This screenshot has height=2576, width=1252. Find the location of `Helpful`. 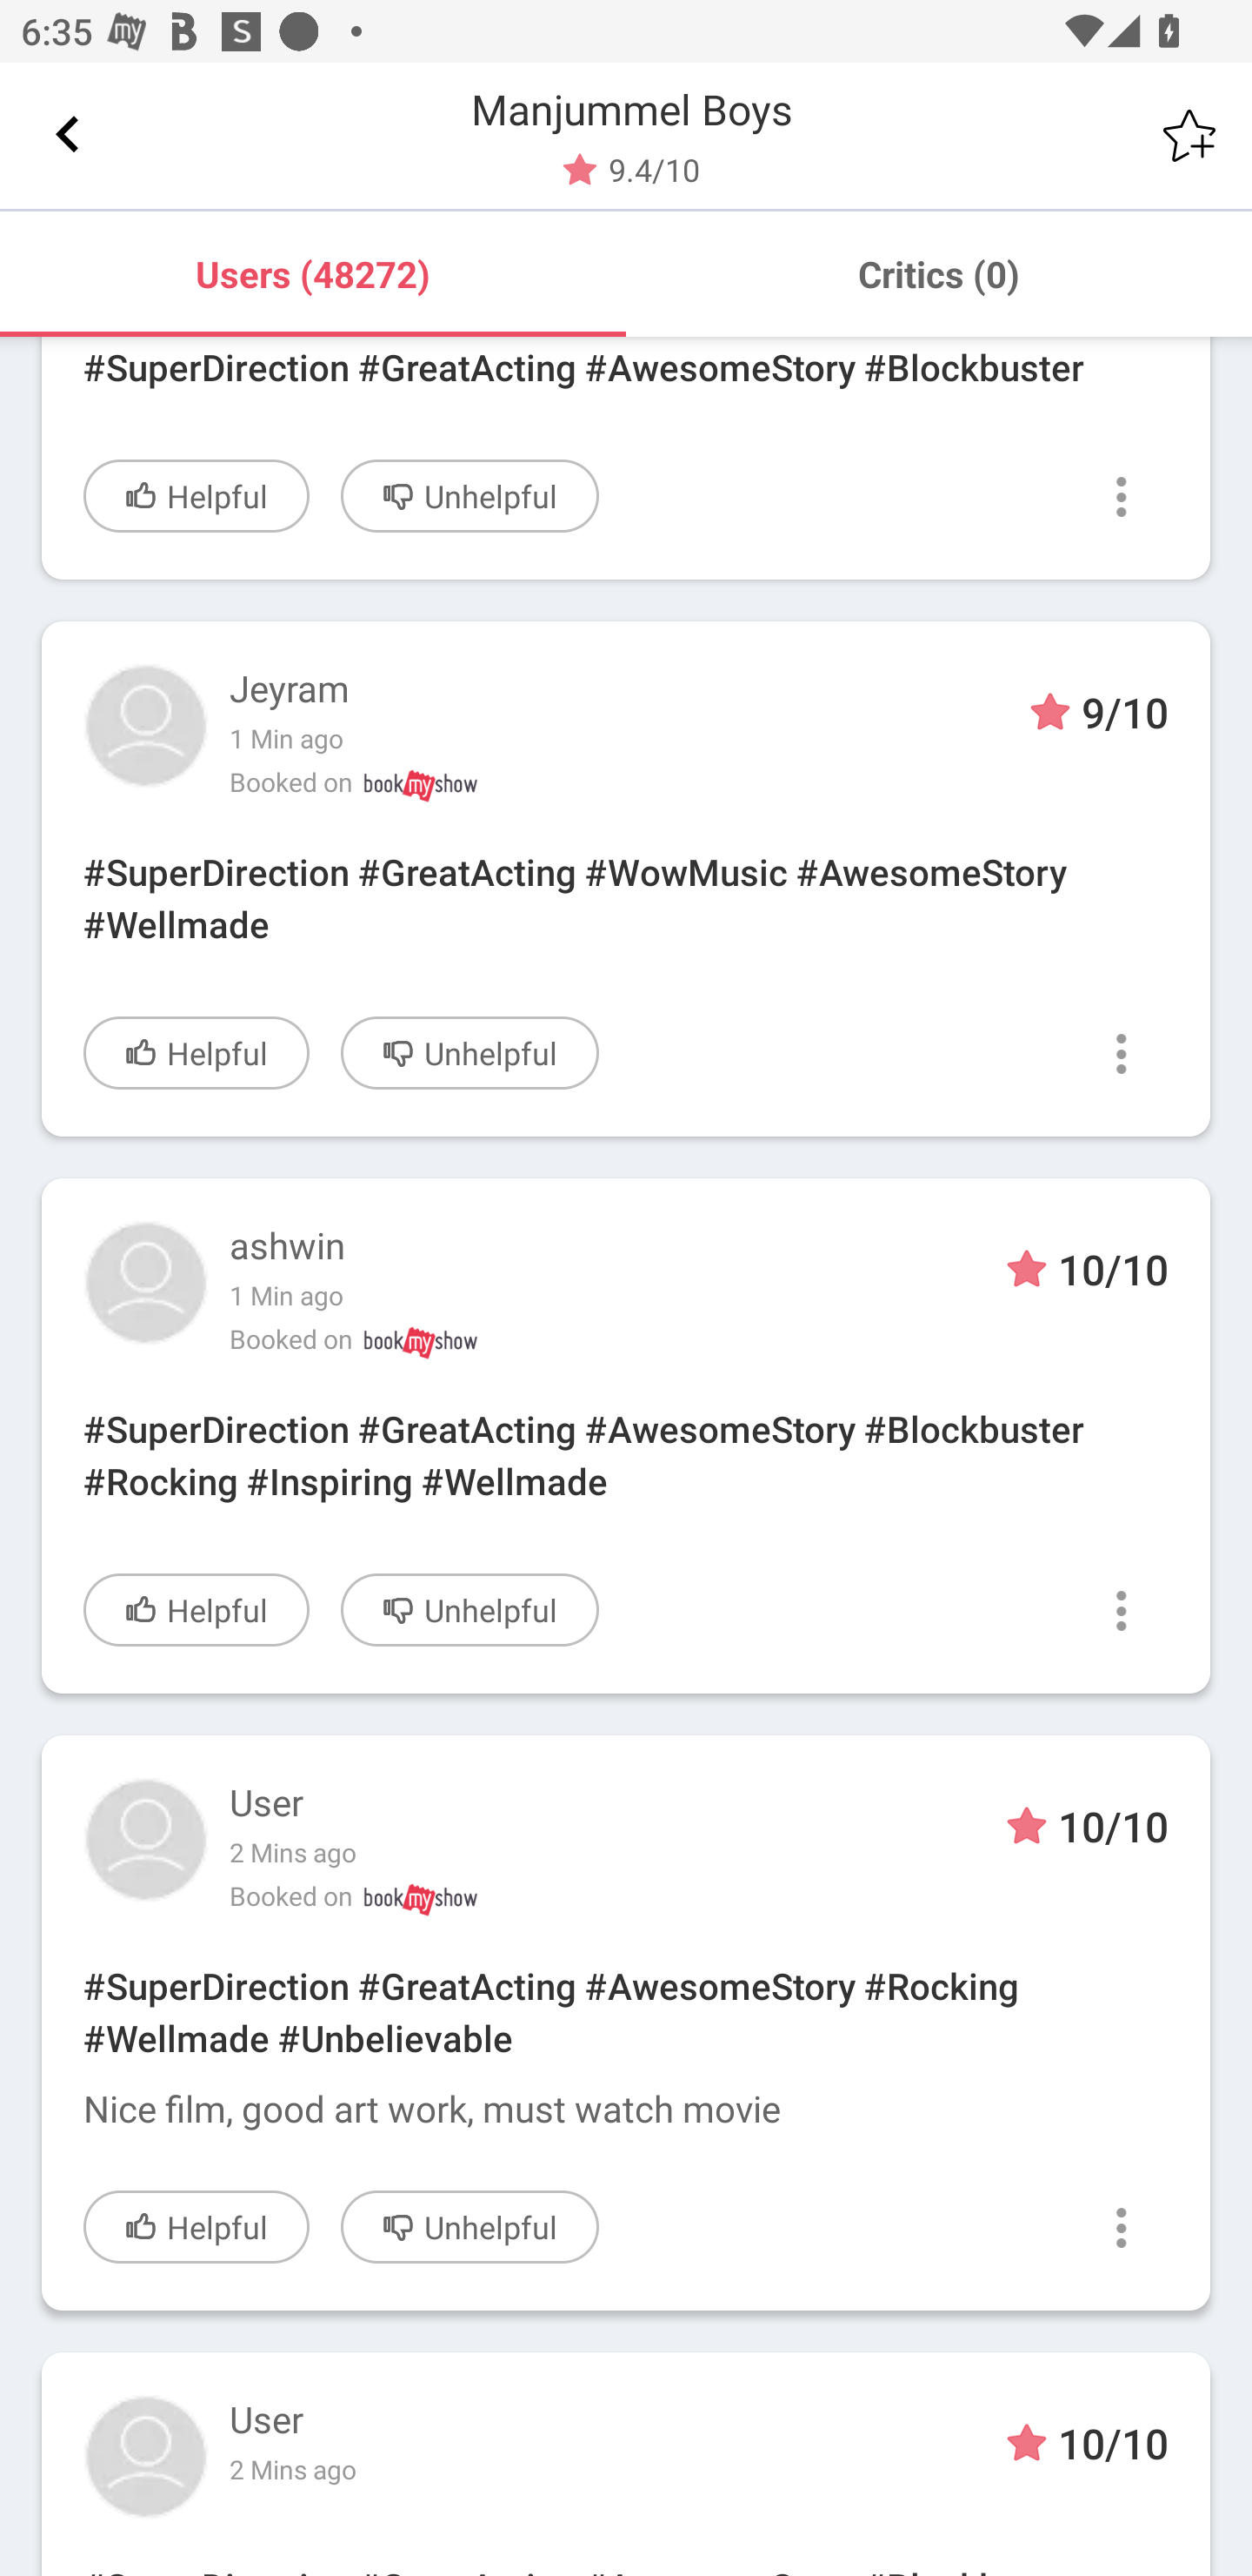

Helpful is located at coordinates (196, 495).